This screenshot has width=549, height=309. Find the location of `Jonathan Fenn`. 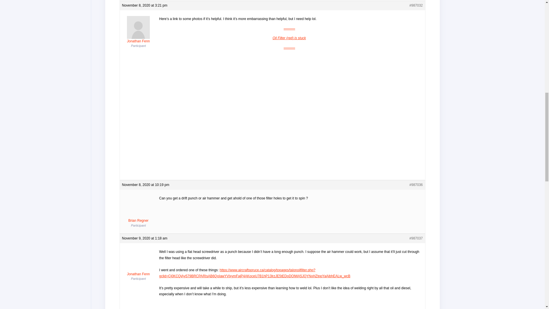

Jonathan Fenn is located at coordinates (138, 30).